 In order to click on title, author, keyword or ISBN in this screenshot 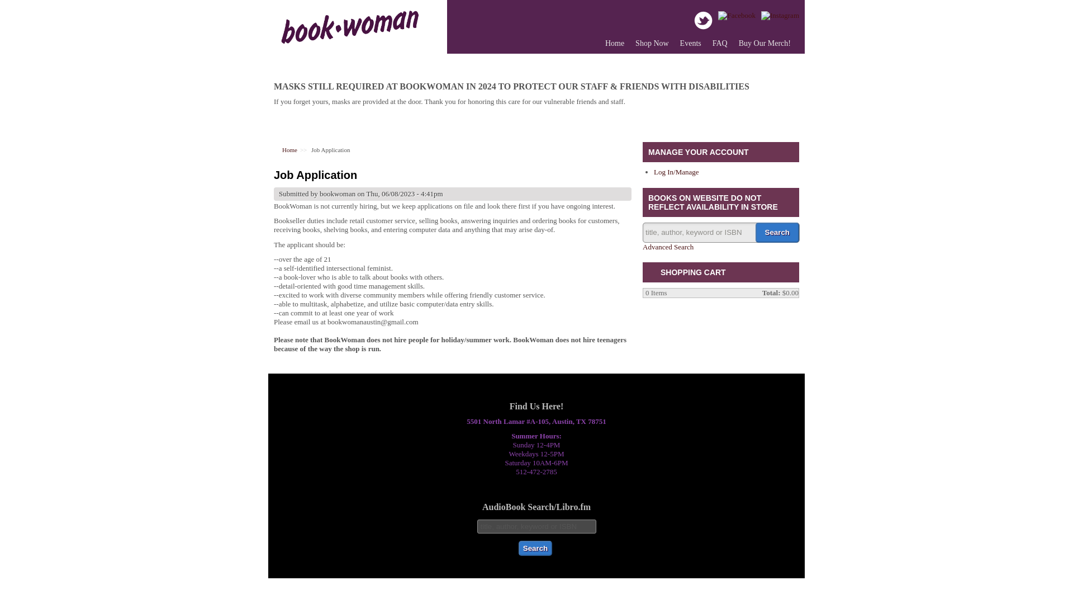, I will do `click(536, 526)`.